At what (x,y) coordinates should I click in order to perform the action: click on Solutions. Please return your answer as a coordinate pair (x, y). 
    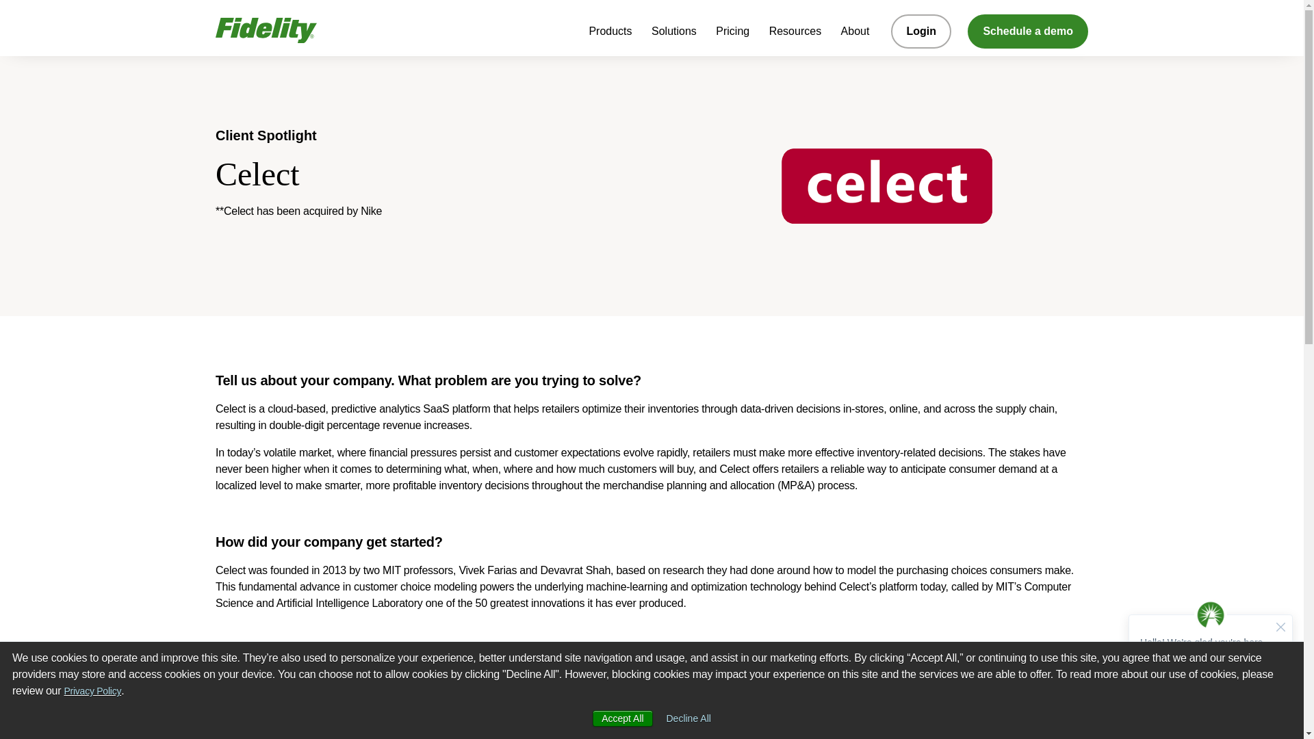
    Looking at the image, I should click on (673, 36).